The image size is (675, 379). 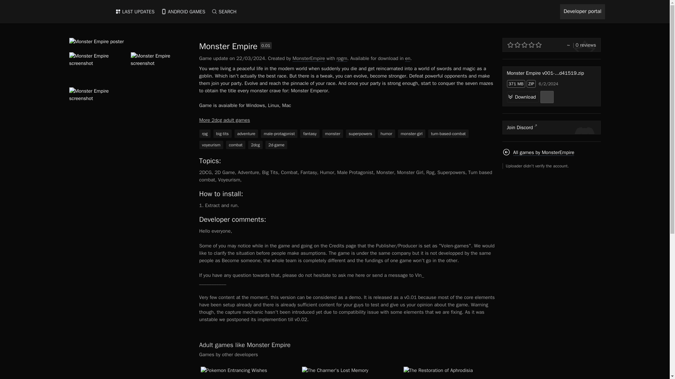 I want to click on Join Discord, so click(x=551, y=128).